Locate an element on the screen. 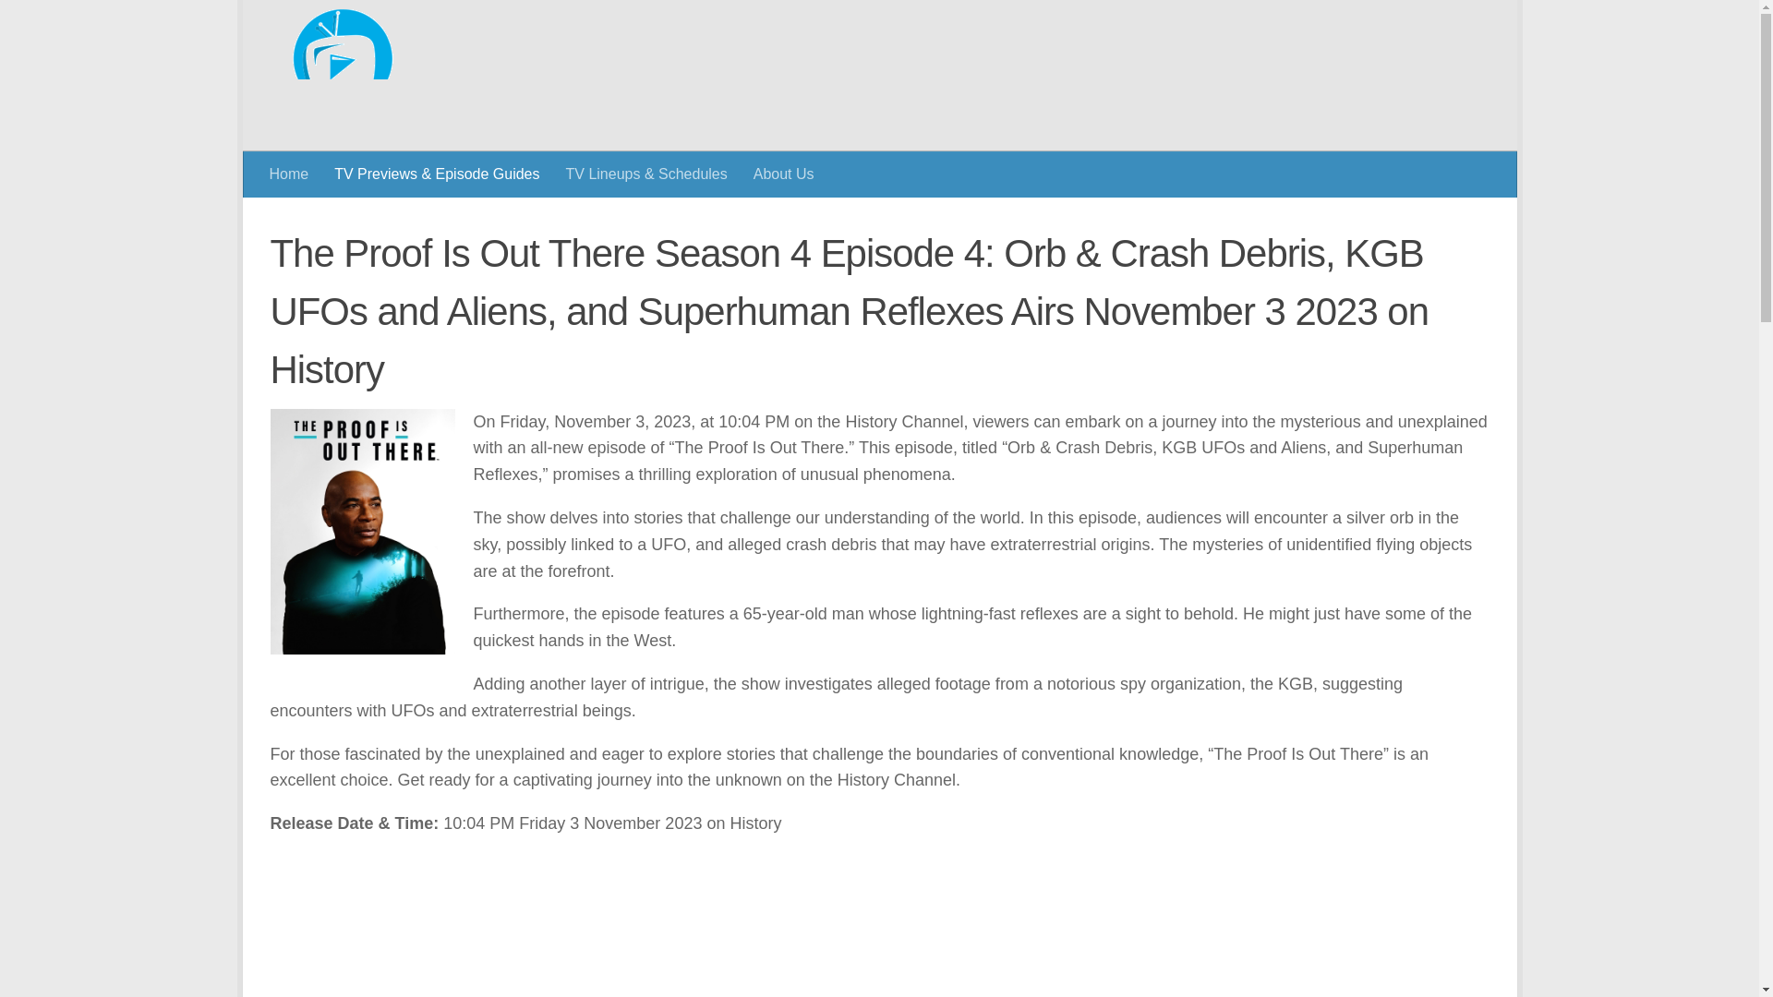  Home is located at coordinates (290, 174).